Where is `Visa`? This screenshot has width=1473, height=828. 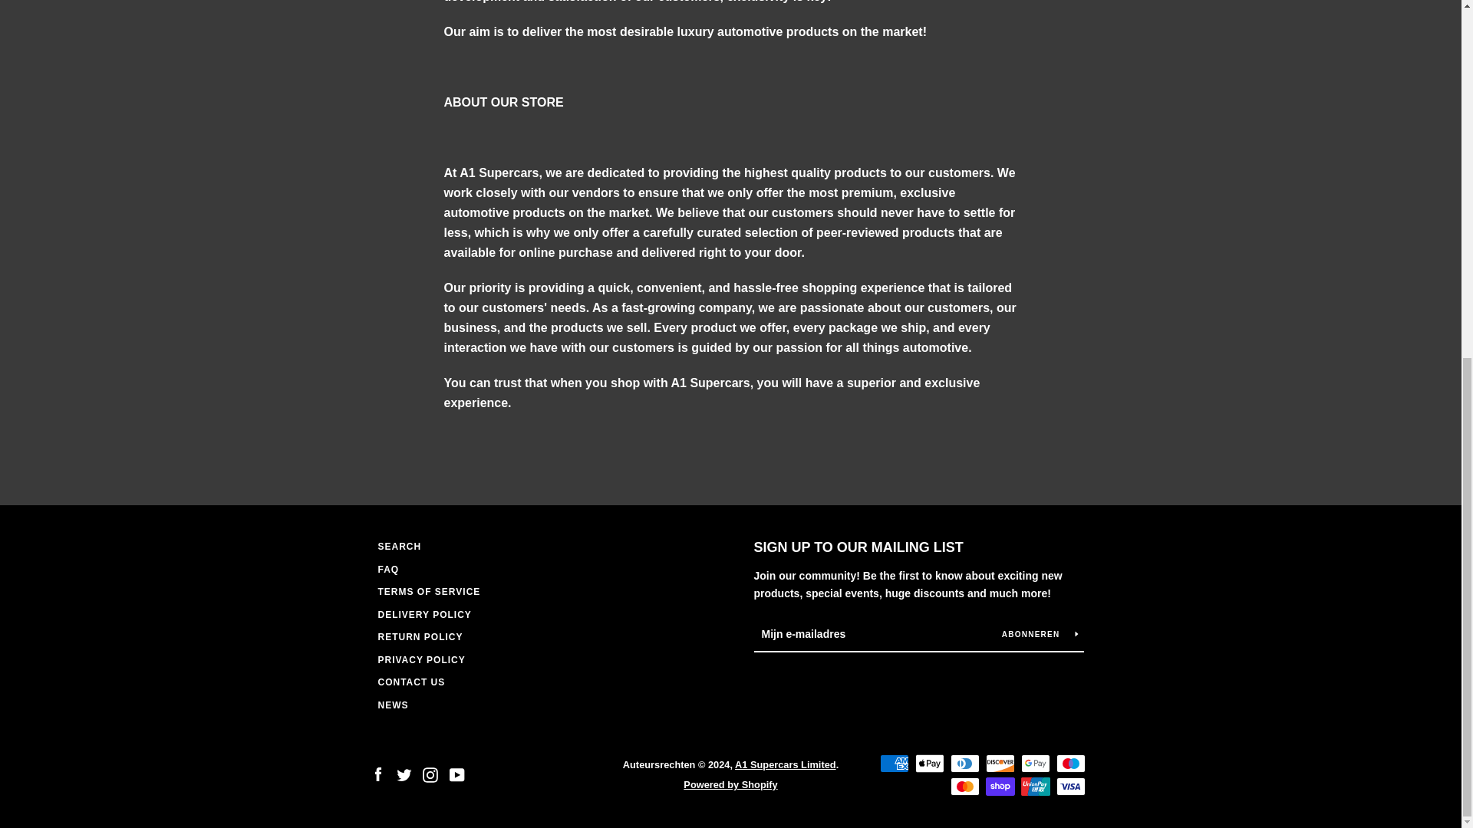 Visa is located at coordinates (1069, 159).